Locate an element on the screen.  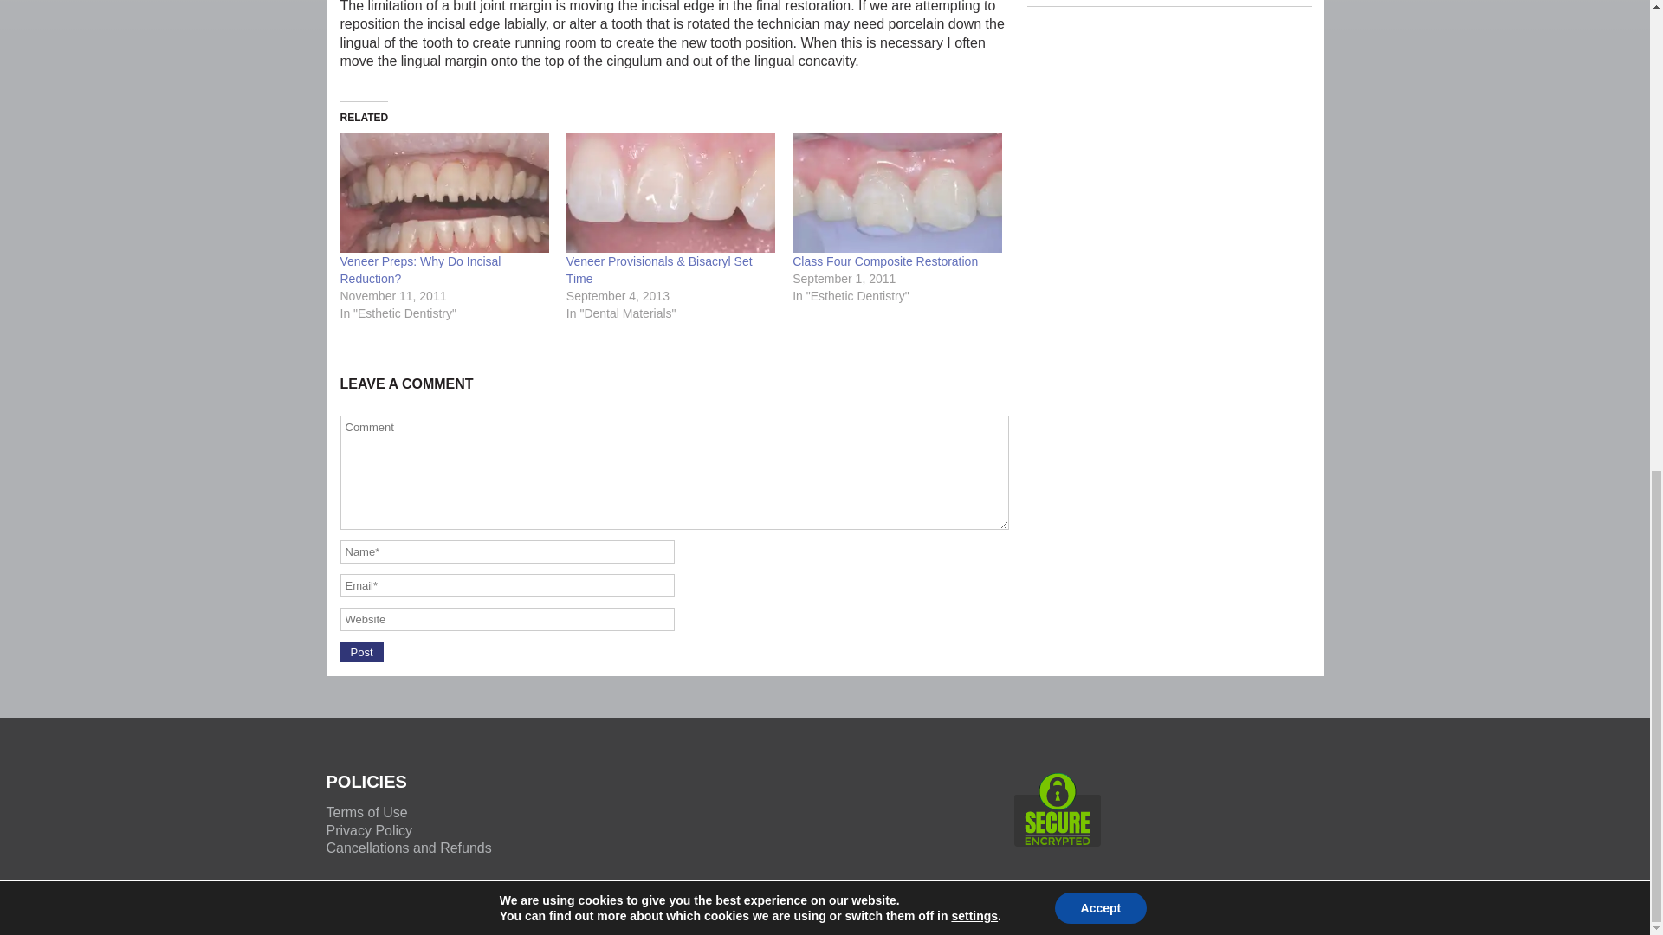
Cancellations and Refunds is located at coordinates (408, 848).